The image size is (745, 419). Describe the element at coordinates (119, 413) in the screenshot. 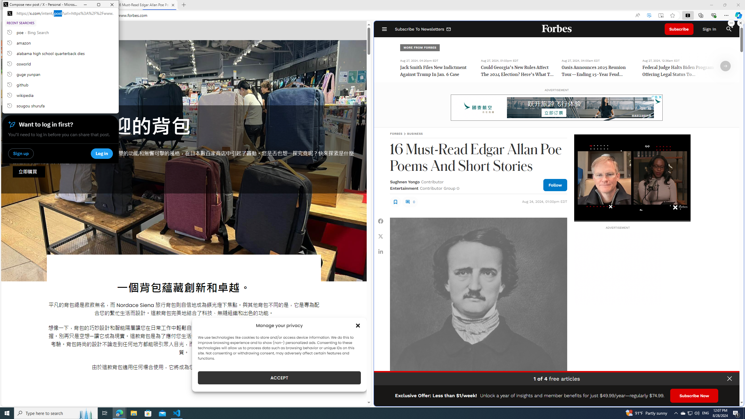

I see `Microsoft Edge - 2 running windows` at that location.